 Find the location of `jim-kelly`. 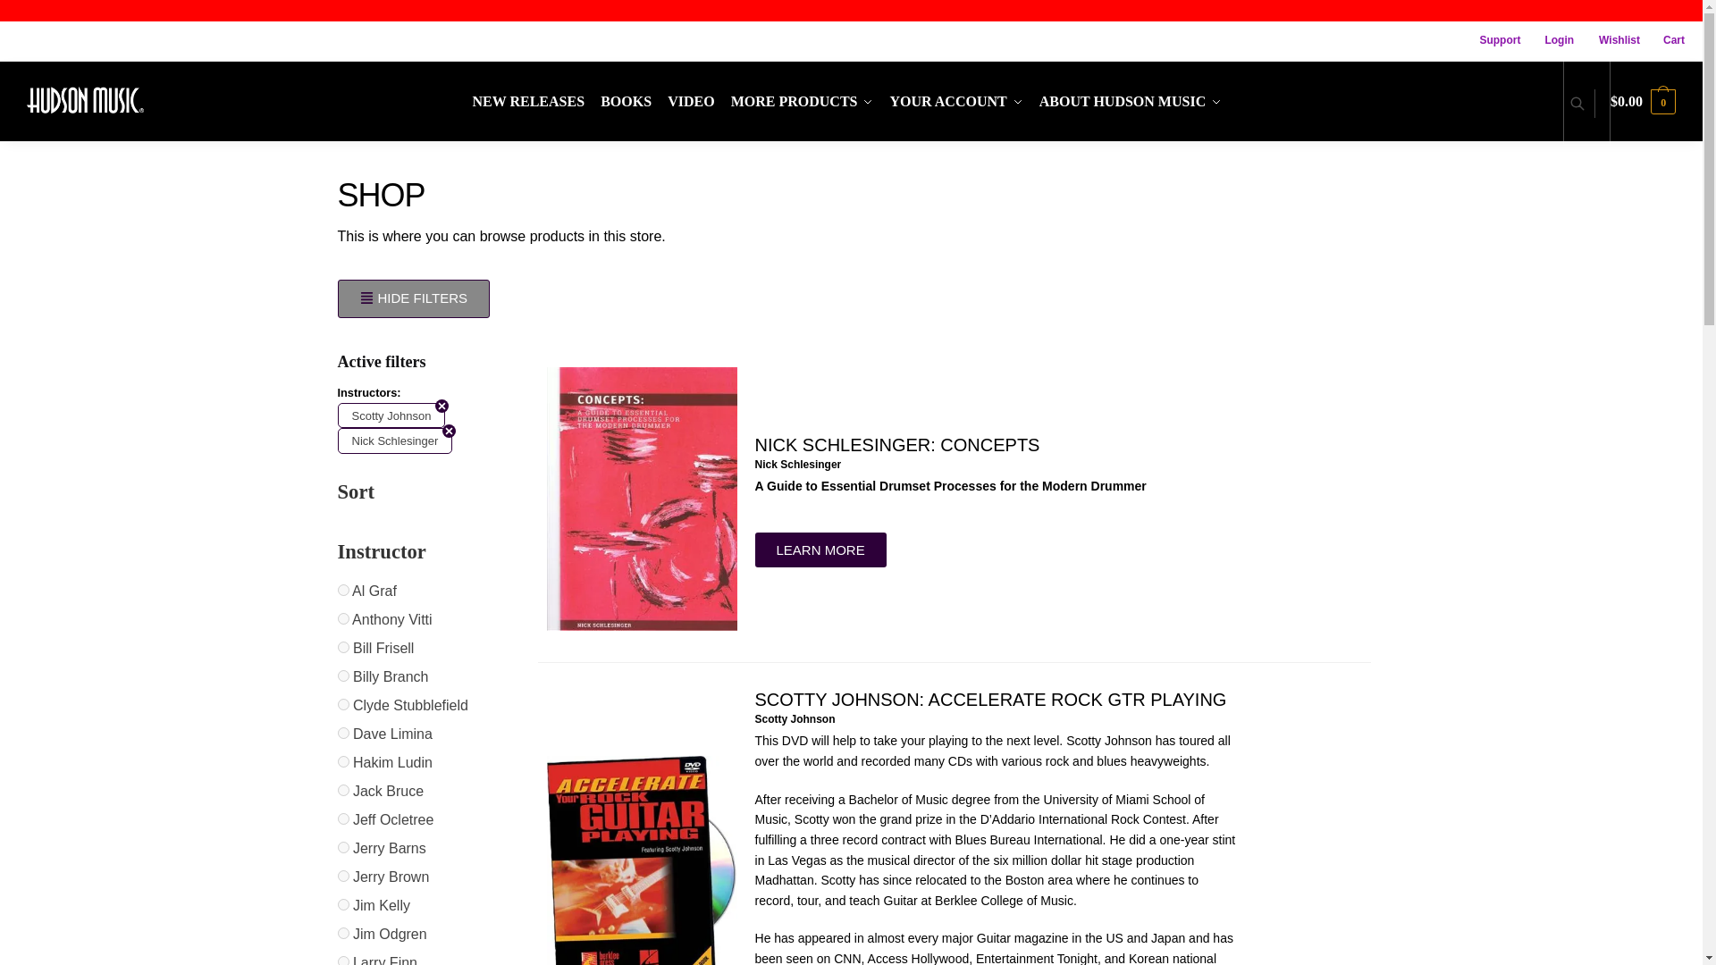

jim-kelly is located at coordinates (343, 904).